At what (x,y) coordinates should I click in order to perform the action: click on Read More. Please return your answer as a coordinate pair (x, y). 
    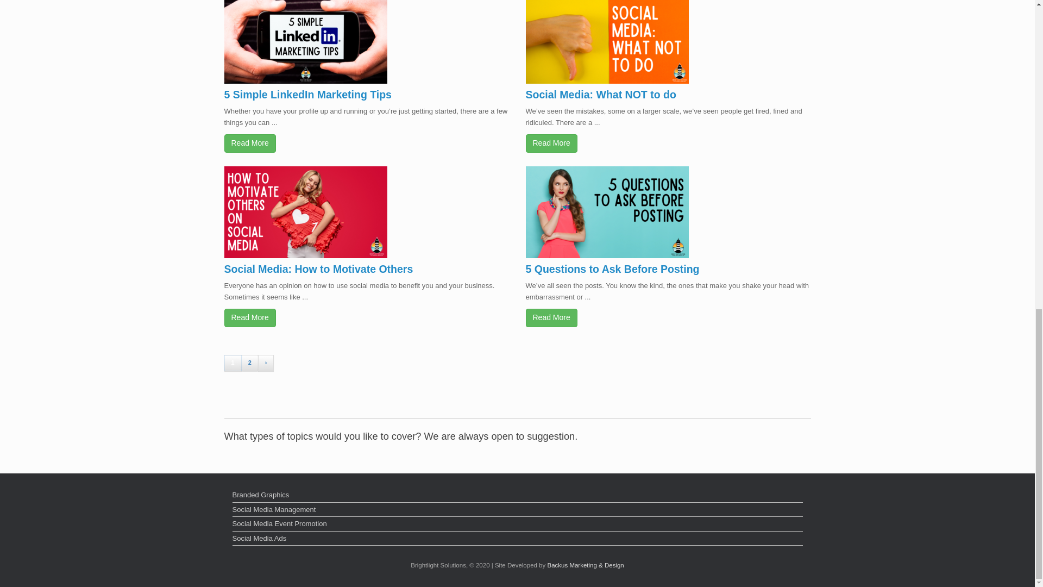
    Looking at the image, I should click on (249, 143).